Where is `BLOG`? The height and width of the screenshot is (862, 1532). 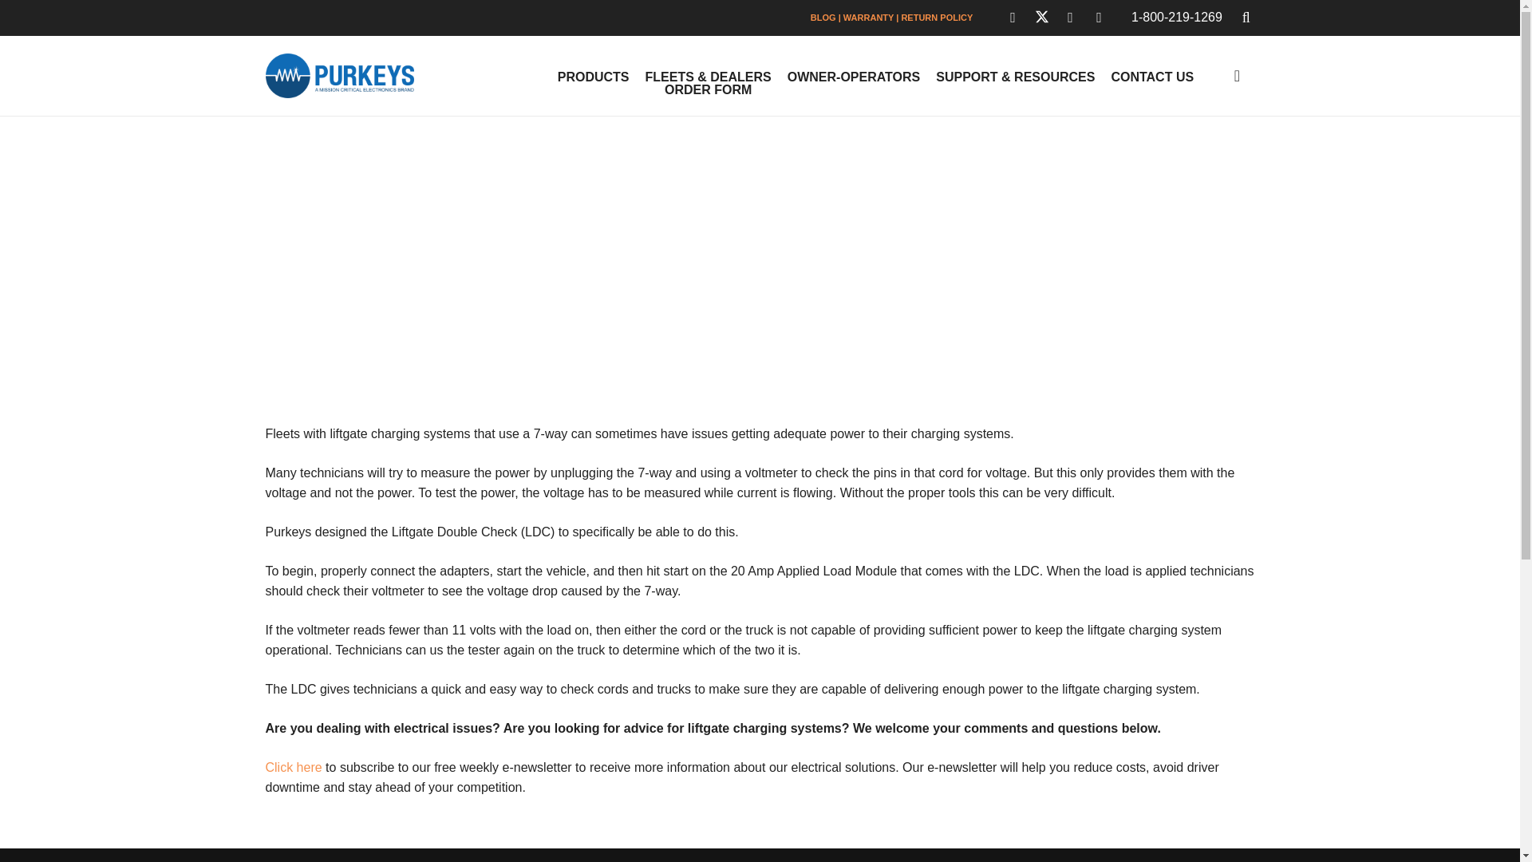 BLOG is located at coordinates (823, 18).